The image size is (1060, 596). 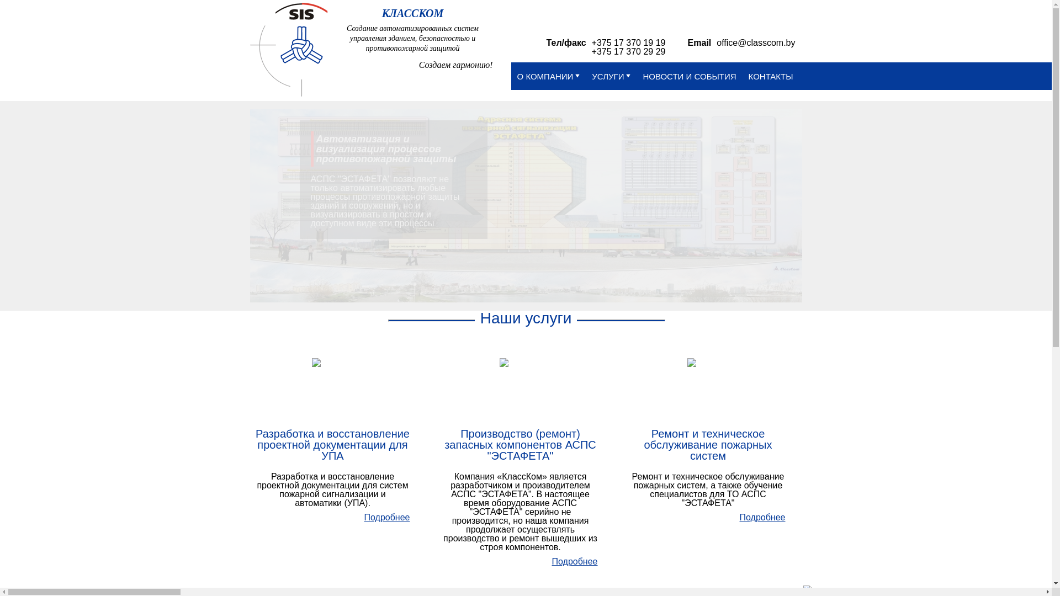 I want to click on 9, so click(x=509, y=289).